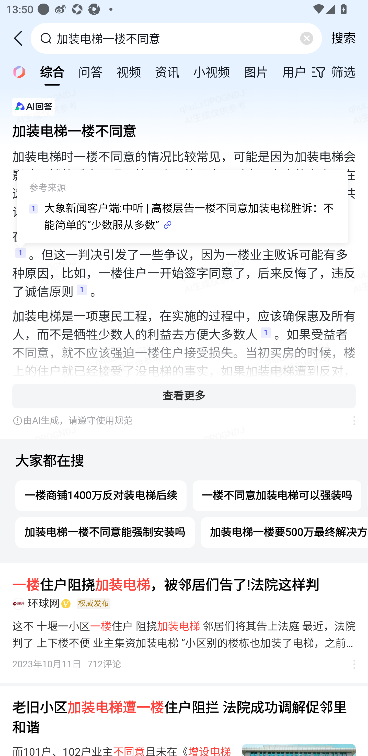 The height and width of the screenshot is (756, 368). What do you see at coordinates (82, 292) in the screenshot?
I see `1` at bounding box center [82, 292].